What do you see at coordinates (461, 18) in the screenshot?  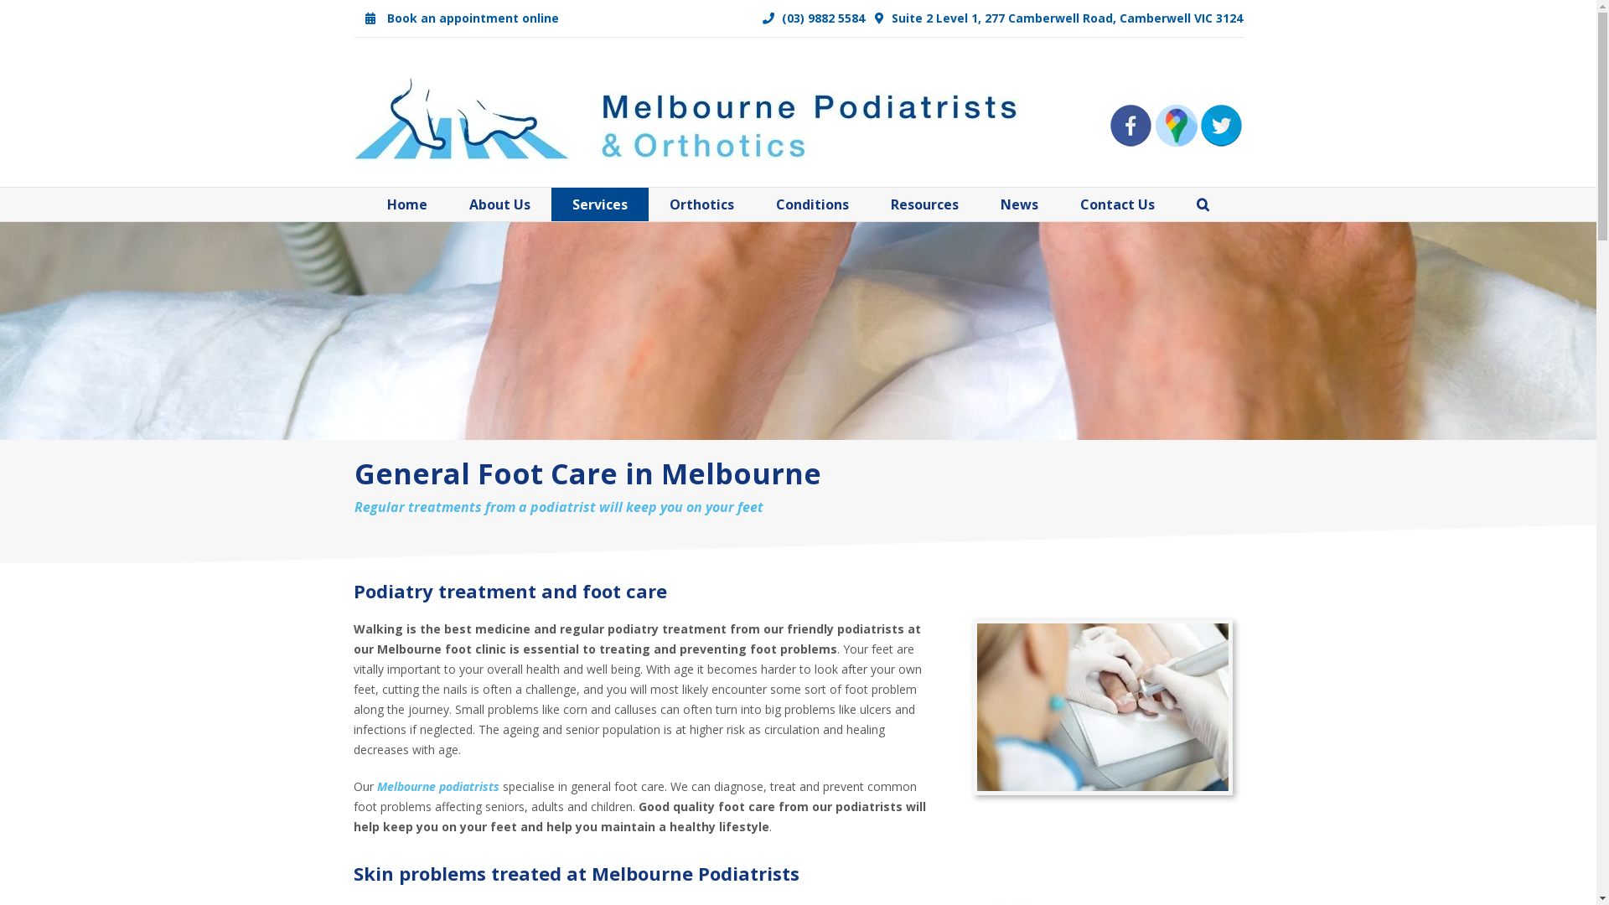 I see `Book an appointment online` at bounding box center [461, 18].